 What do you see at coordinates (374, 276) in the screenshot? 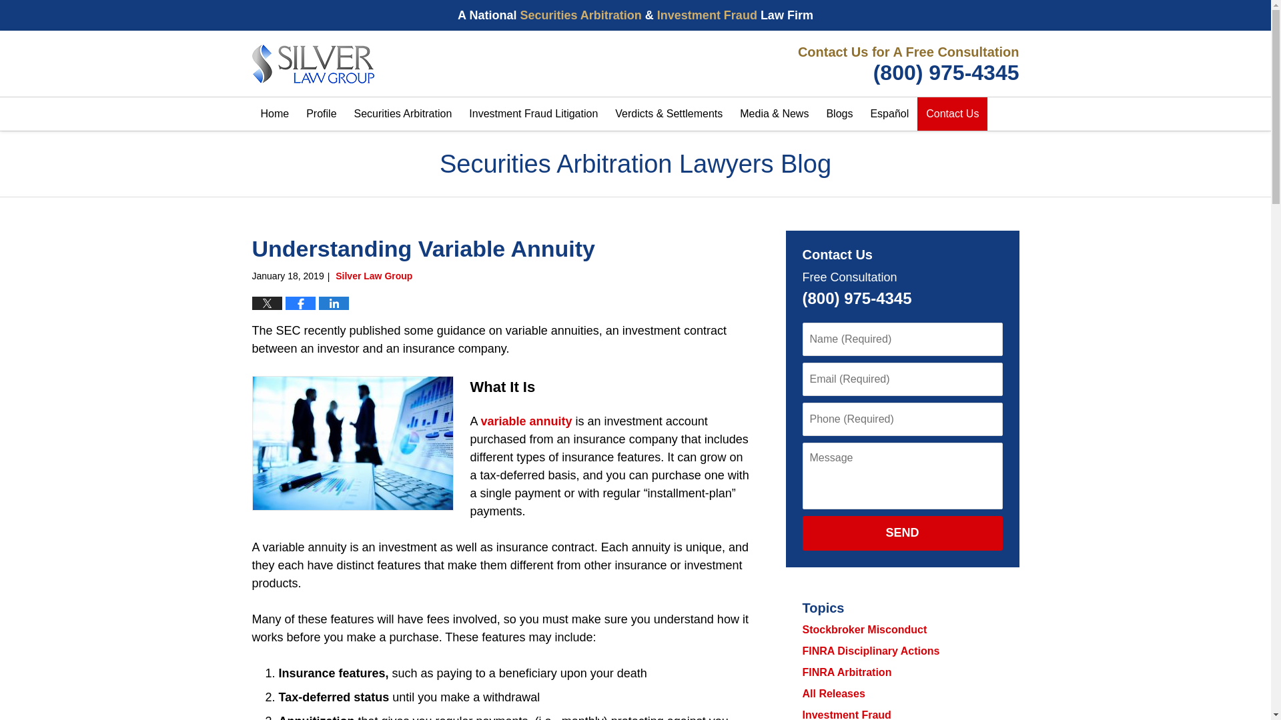
I see `Silver Law Group` at bounding box center [374, 276].